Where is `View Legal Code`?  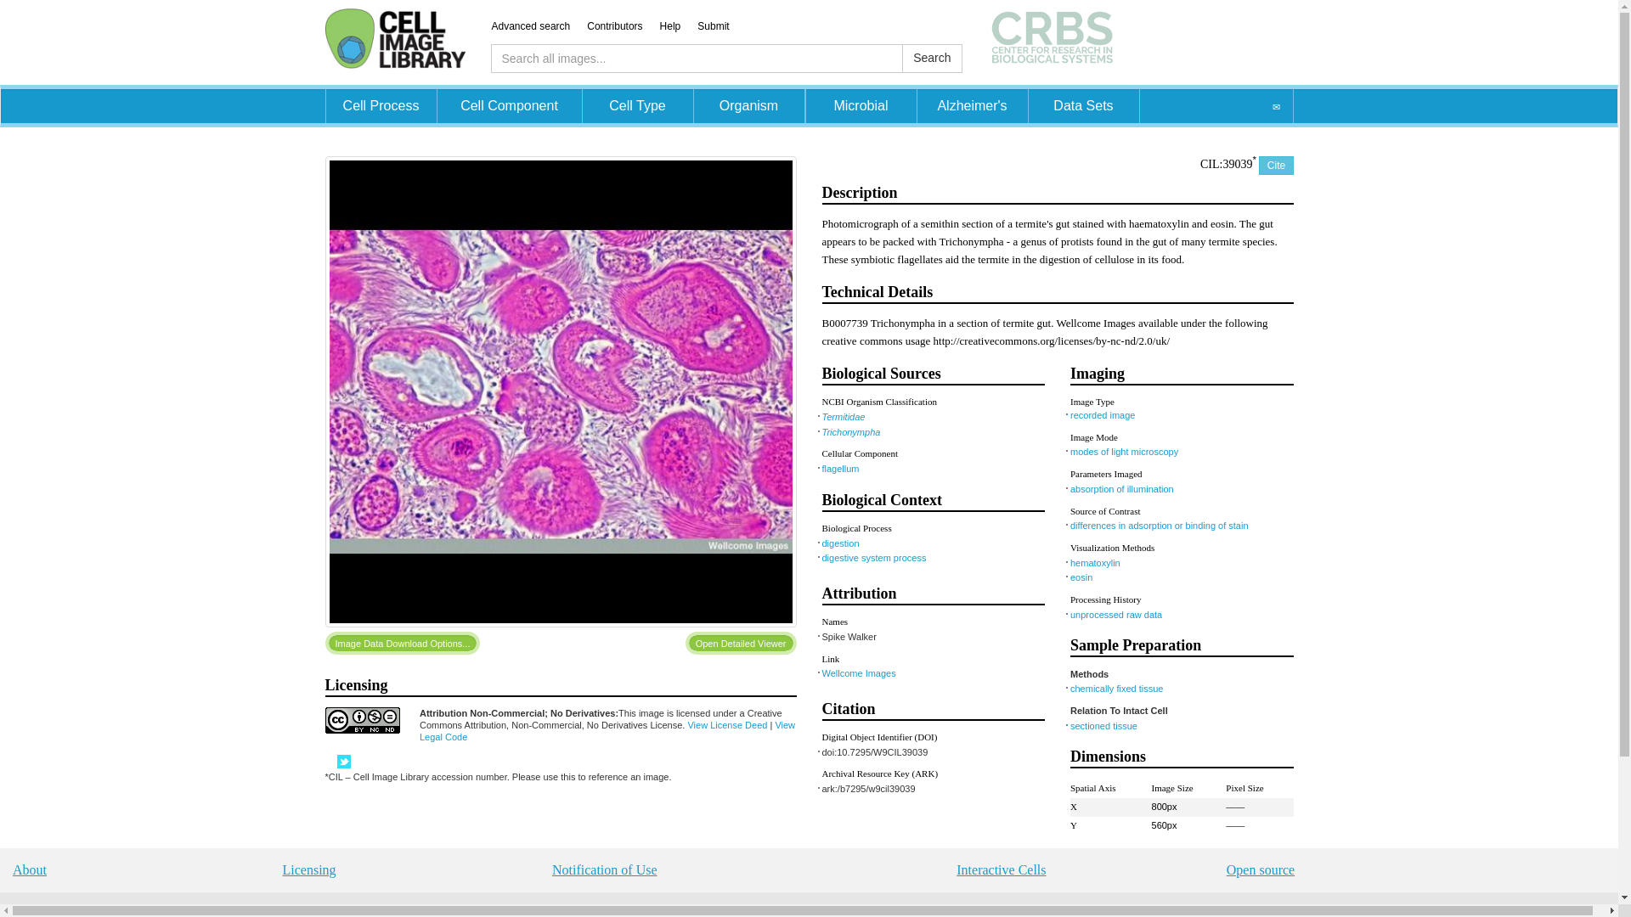
View Legal Code is located at coordinates (607, 730).